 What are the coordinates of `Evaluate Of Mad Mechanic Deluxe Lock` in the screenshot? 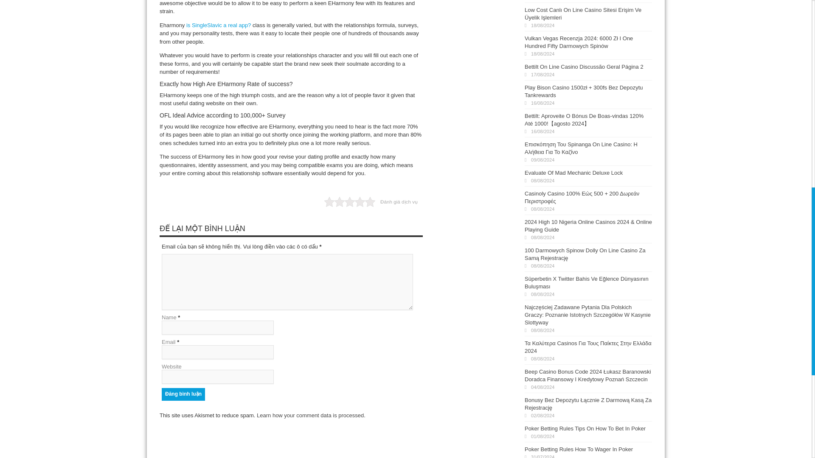 It's located at (573, 172).